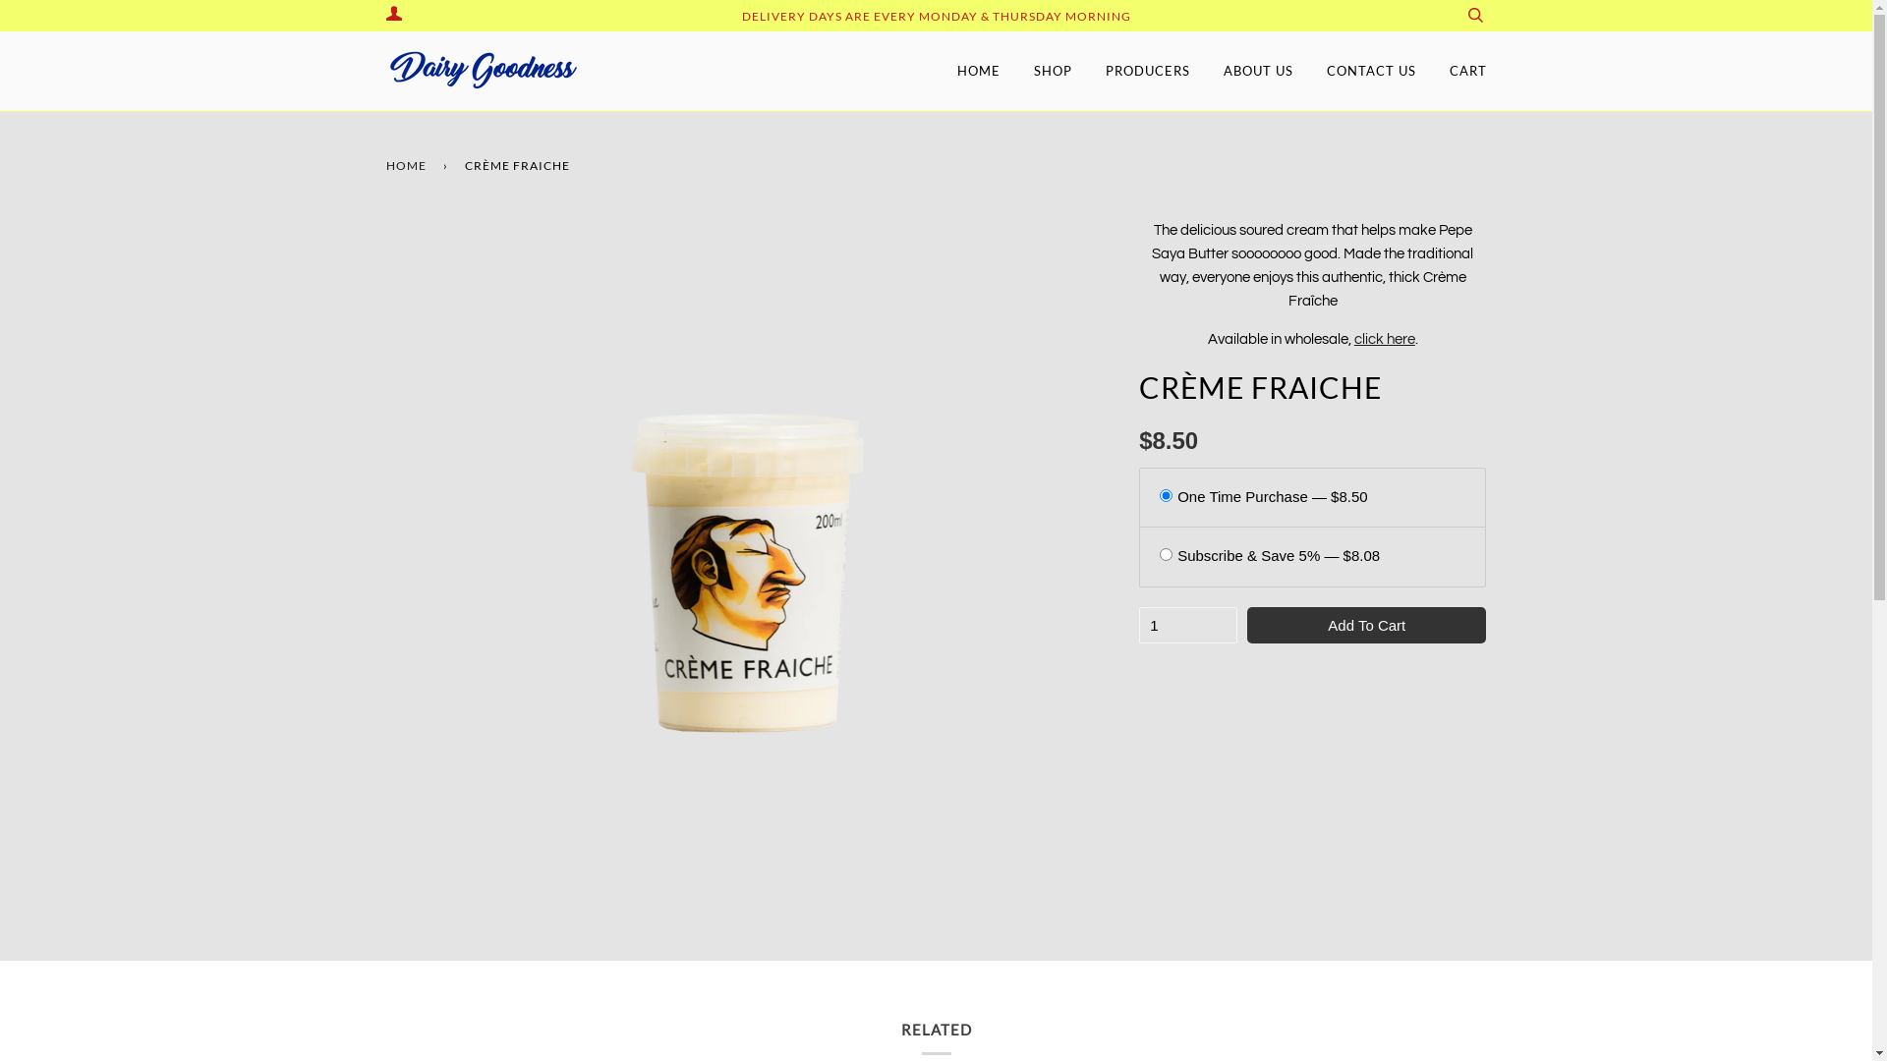 The width and height of the screenshot is (1887, 1061). Describe the element at coordinates (1147, 71) in the screenshot. I see `PRODUCERS` at that location.